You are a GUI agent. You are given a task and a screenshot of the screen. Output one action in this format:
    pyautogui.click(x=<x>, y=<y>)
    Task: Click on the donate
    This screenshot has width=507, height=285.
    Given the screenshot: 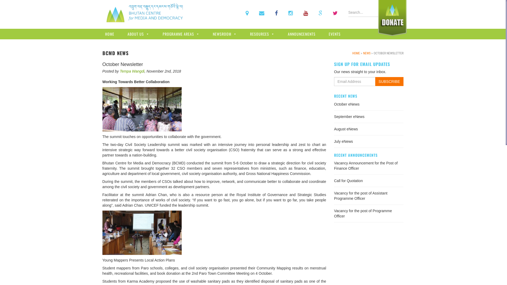 What is the action you would take?
    pyautogui.click(x=248, y=23)
    